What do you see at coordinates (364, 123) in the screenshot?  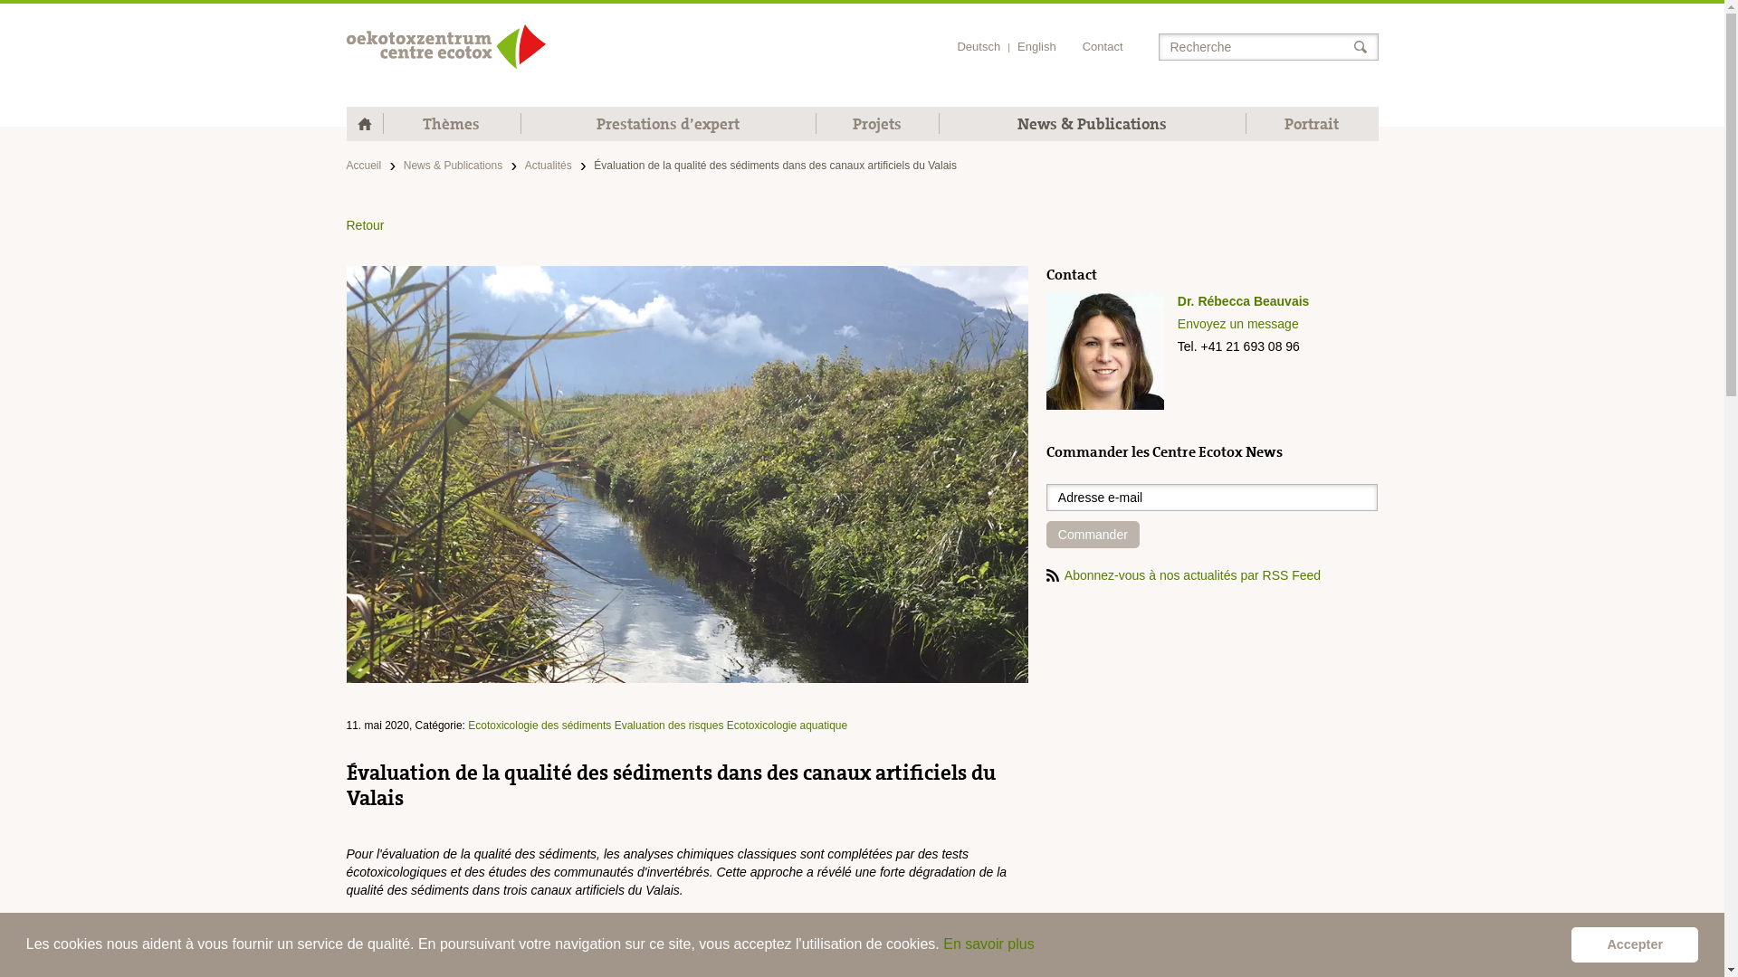 I see `Home` at bounding box center [364, 123].